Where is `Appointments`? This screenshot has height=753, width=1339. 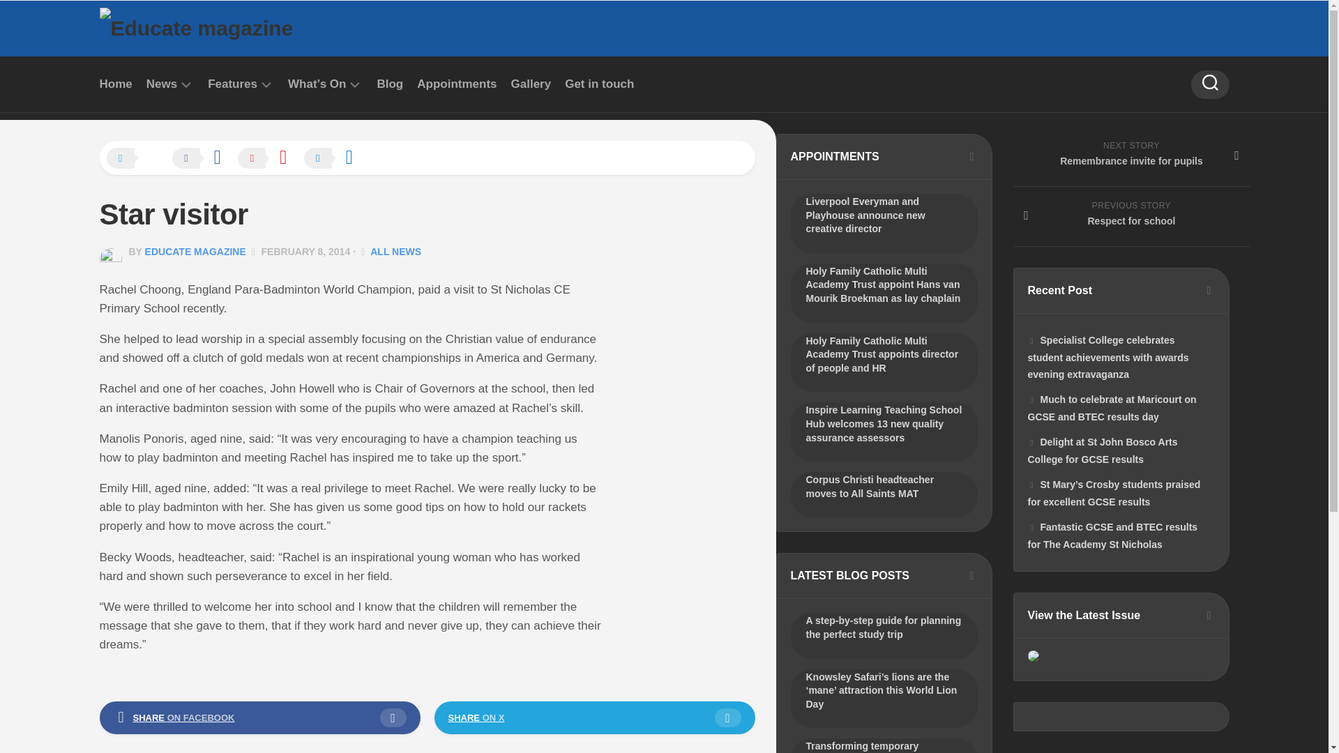 Appointments is located at coordinates (456, 84).